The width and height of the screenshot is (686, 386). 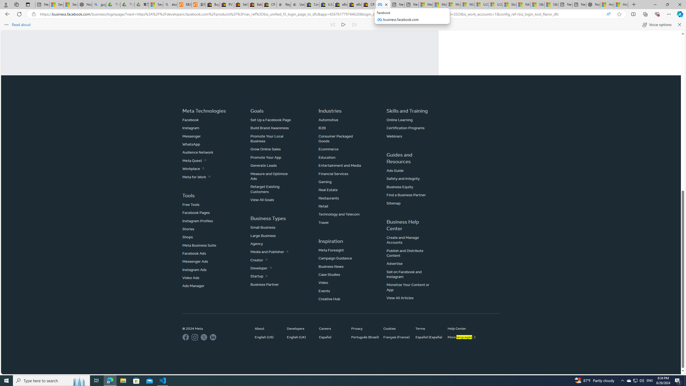 What do you see at coordinates (329, 198) in the screenshot?
I see `Restaurants` at bounding box center [329, 198].